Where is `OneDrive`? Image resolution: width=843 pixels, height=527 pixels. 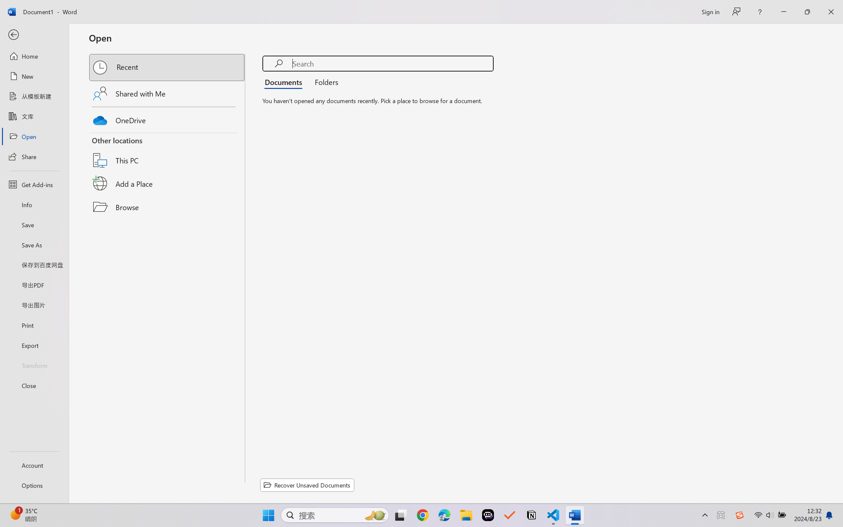 OneDrive is located at coordinates (167, 119).